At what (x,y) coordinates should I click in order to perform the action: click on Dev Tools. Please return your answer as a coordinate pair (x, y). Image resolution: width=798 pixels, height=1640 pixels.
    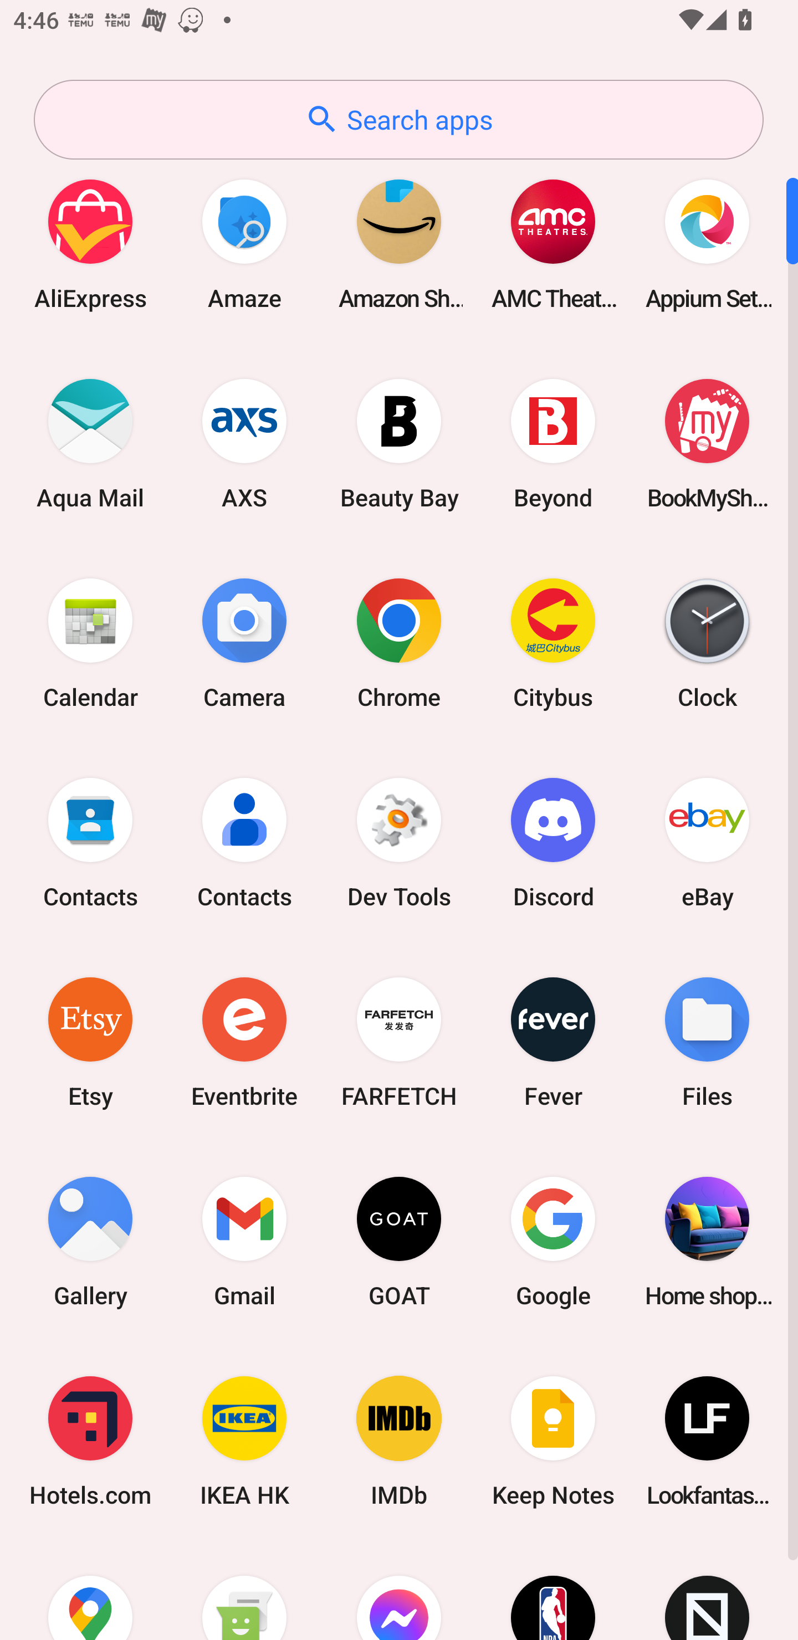
    Looking at the image, I should click on (399, 842).